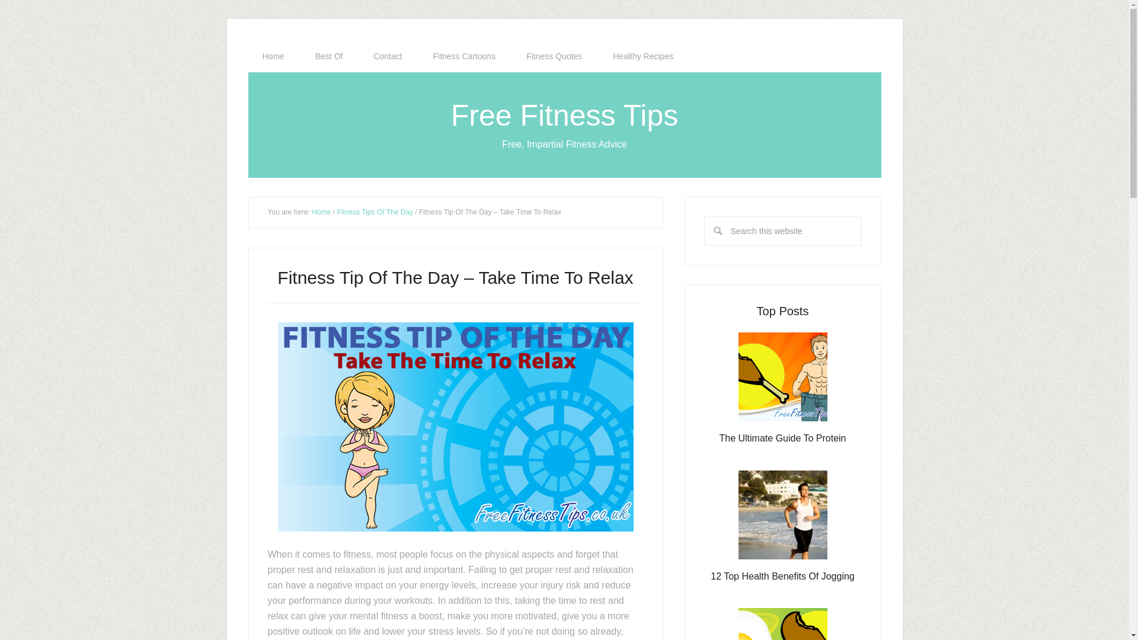  What do you see at coordinates (564, 115) in the screenshot?
I see `Free Fitness Tips` at bounding box center [564, 115].